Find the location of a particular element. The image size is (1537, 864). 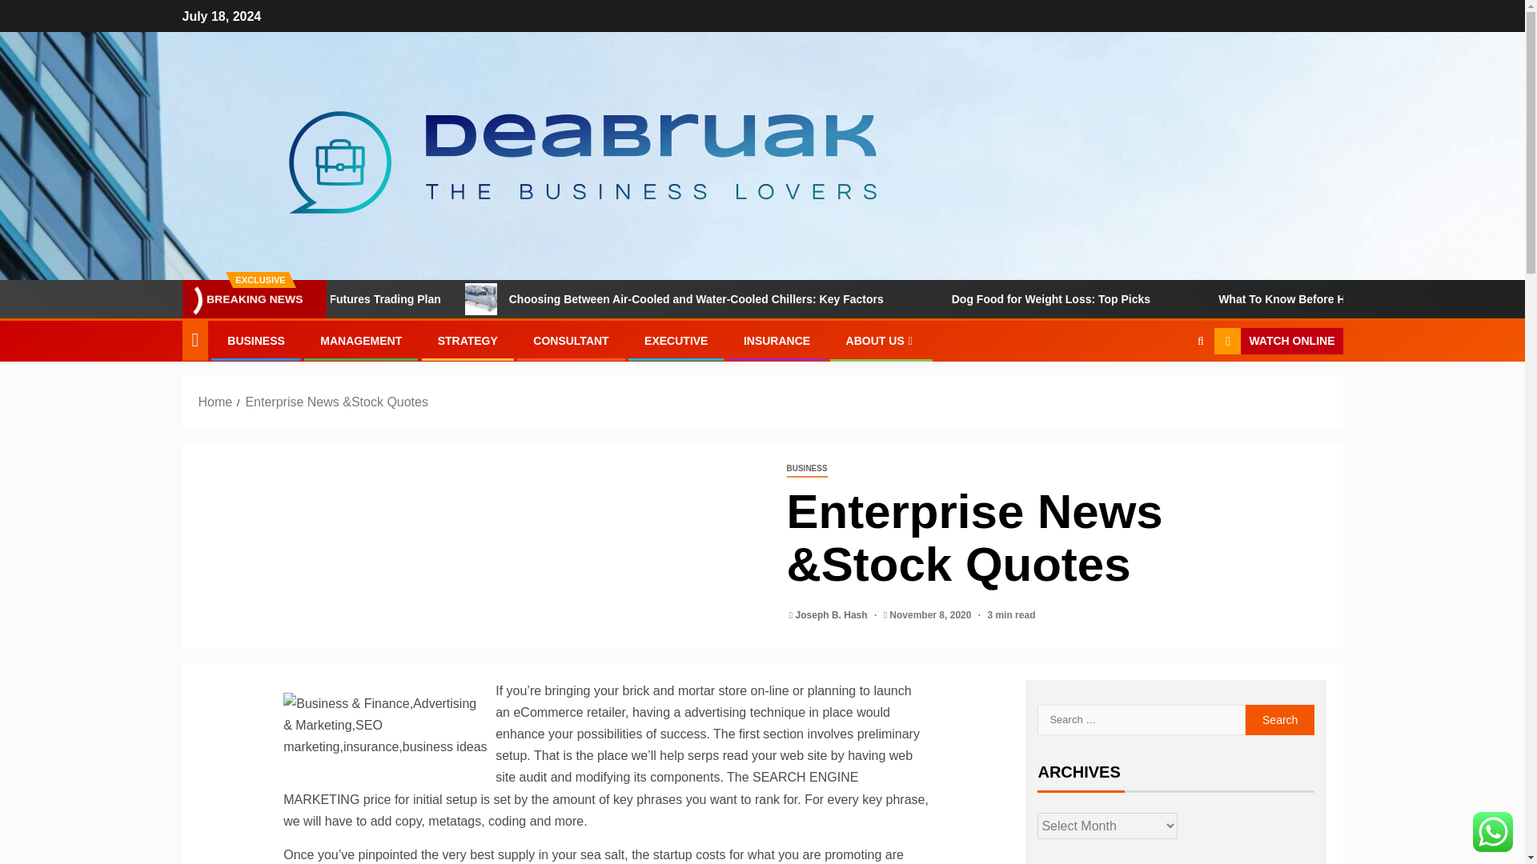

INSURANCE is located at coordinates (777, 341).